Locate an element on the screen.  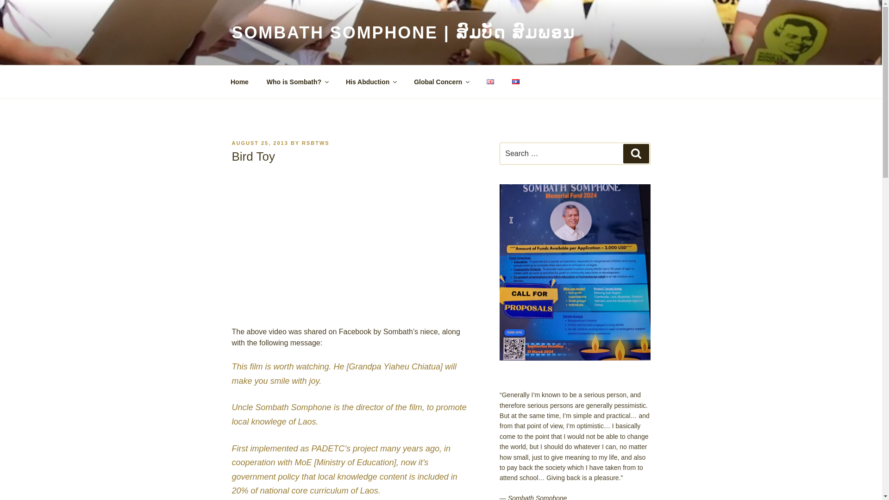
Search is located at coordinates (636, 154).